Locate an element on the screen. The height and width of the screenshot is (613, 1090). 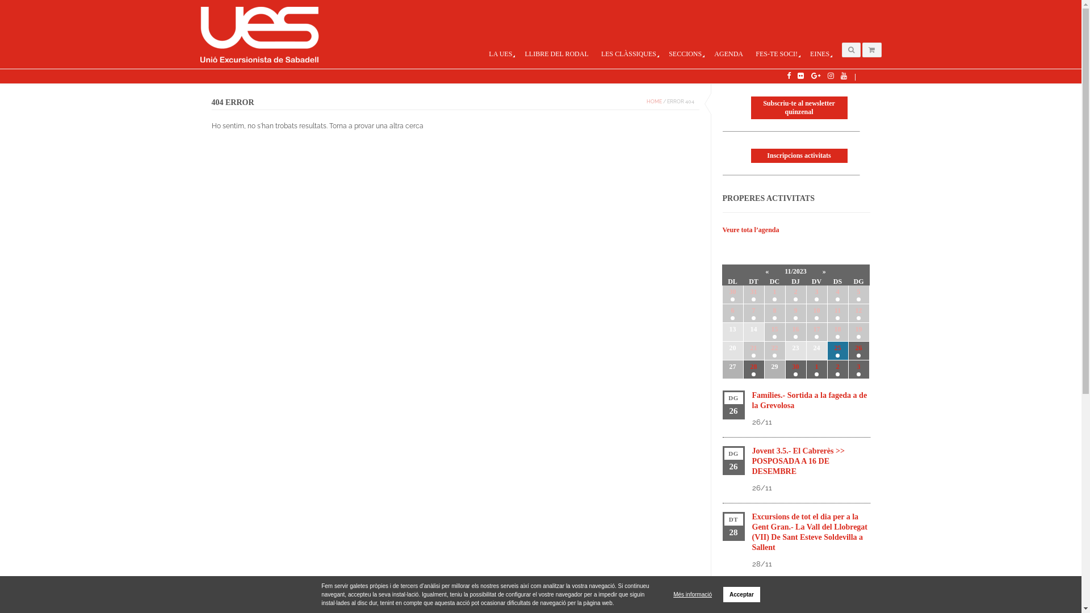
2 is located at coordinates (796, 295).